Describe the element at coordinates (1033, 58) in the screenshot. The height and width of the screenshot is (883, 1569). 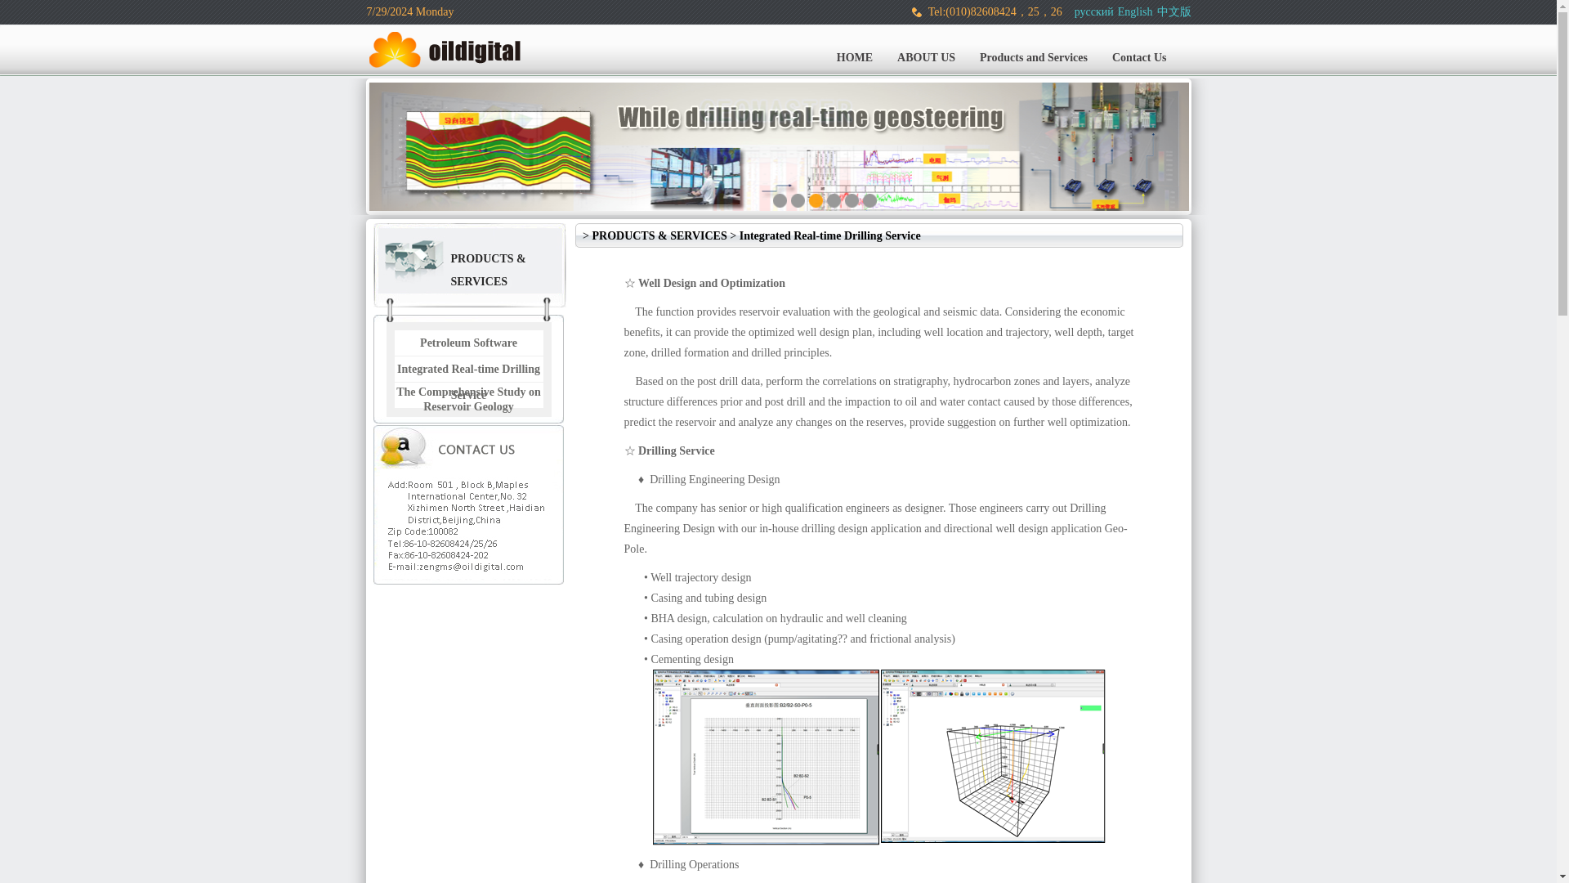
I see `Products and Services` at that location.